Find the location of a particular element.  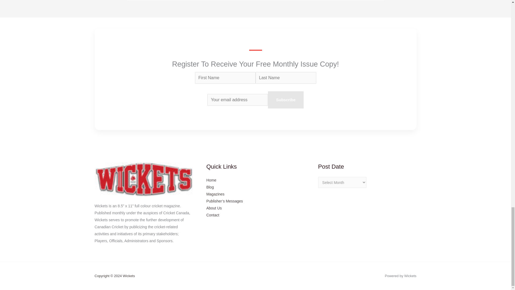

Home is located at coordinates (211, 180).